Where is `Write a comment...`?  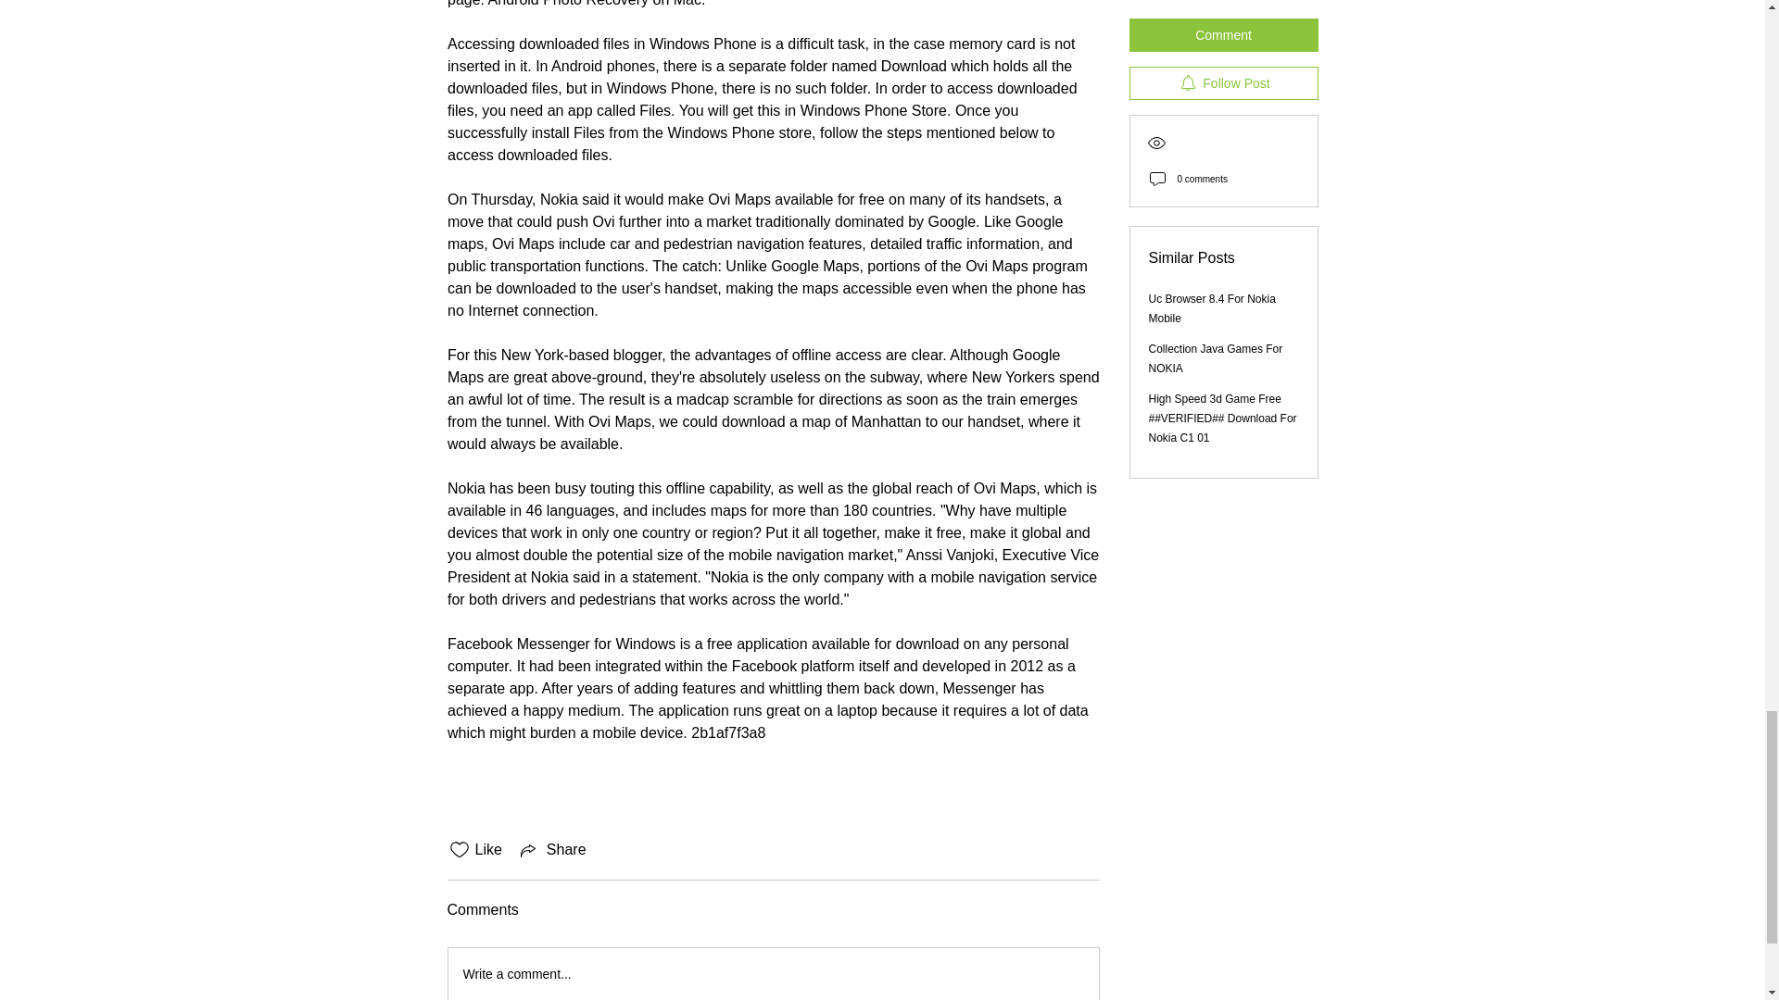
Write a comment... is located at coordinates (773, 974).